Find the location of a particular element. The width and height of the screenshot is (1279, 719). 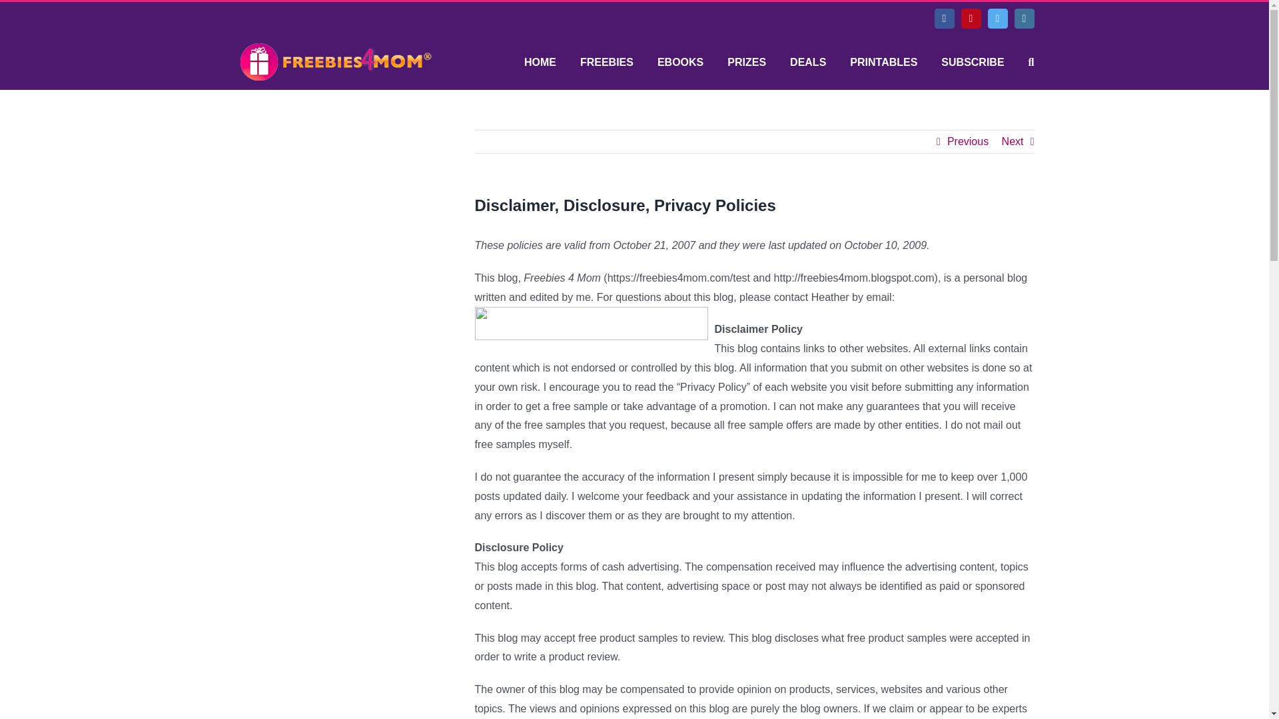

DEALS is located at coordinates (808, 63).